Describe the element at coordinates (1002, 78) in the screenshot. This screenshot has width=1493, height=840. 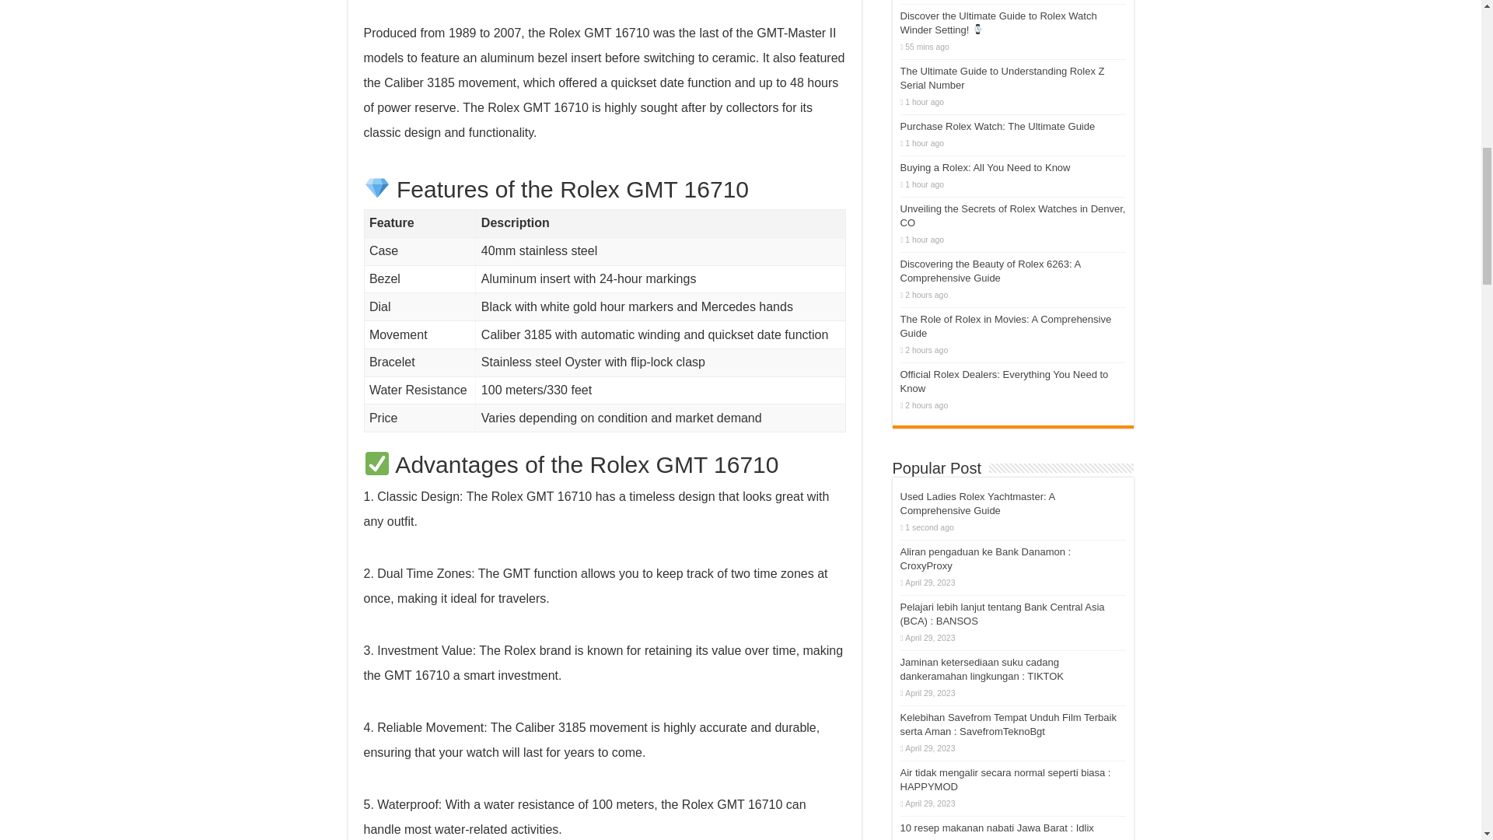
I see `The Ultimate Guide to Understanding Rolex Z Serial Number` at that location.